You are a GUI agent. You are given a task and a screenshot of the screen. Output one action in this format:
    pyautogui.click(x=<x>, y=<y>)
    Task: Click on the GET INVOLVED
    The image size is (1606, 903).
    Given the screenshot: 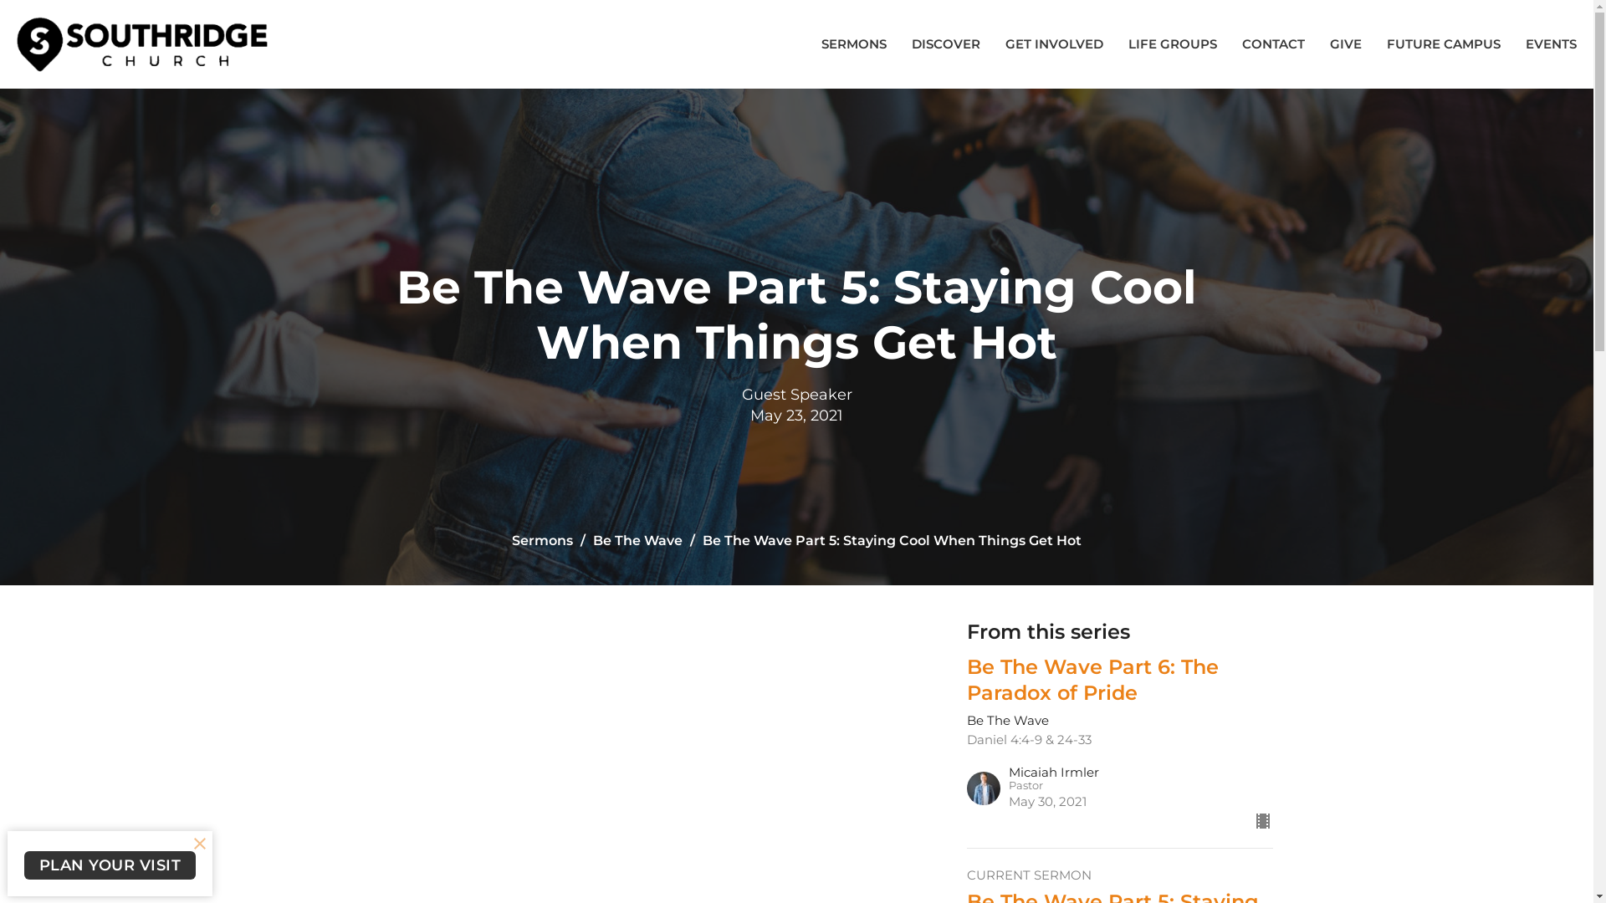 What is the action you would take?
    pyautogui.click(x=1054, y=43)
    